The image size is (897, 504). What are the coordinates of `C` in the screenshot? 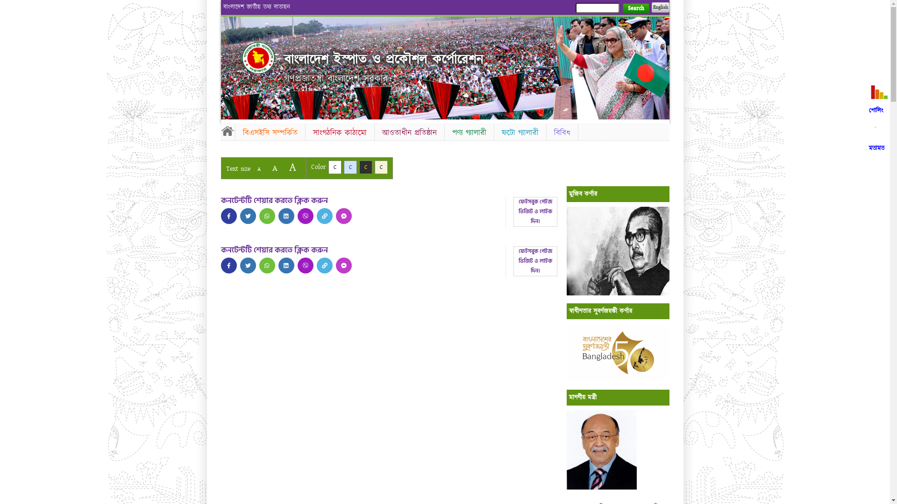 It's located at (381, 167).